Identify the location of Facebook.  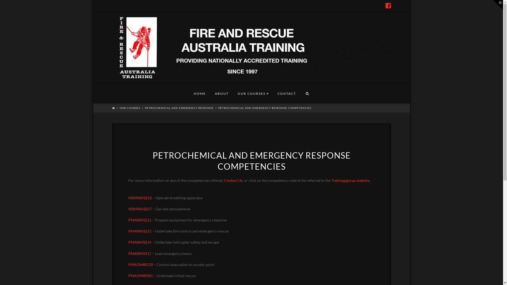
(388, 6).